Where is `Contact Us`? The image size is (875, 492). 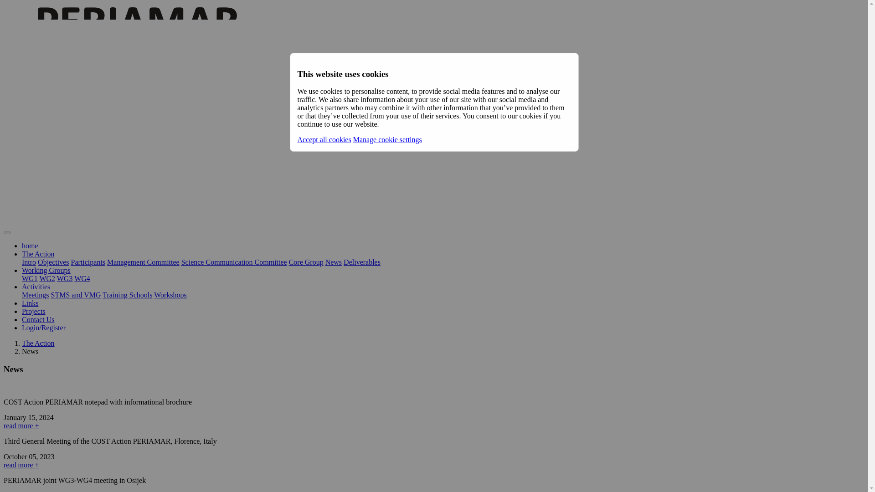 Contact Us is located at coordinates (38, 319).